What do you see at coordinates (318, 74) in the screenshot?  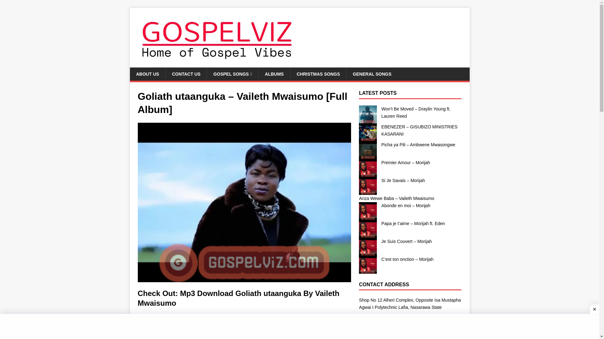 I see `CHRISTMAS SONGS` at bounding box center [318, 74].